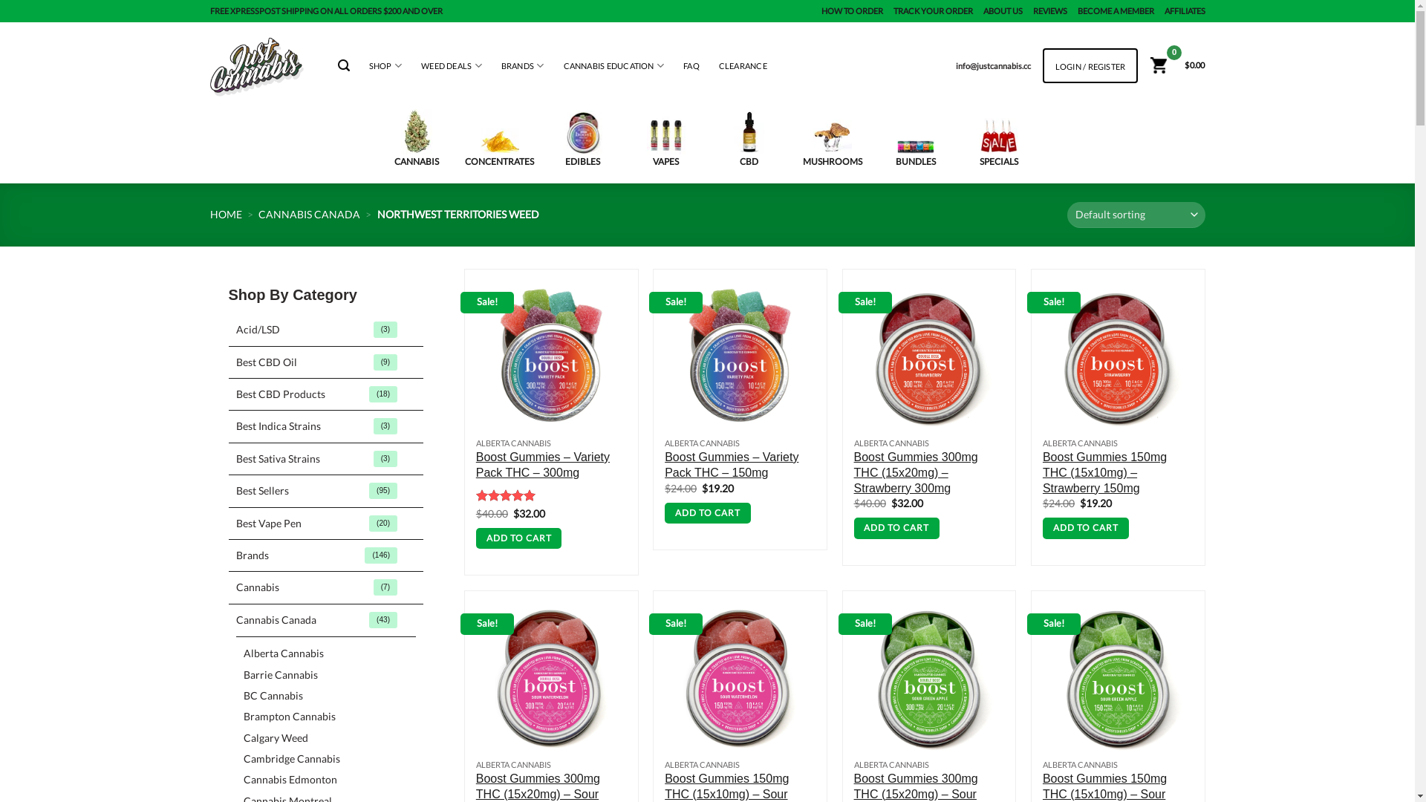 The width and height of the screenshot is (1426, 802). Describe the element at coordinates (327, 394) in the screenshot. I see `Best CBD Products` at that location.